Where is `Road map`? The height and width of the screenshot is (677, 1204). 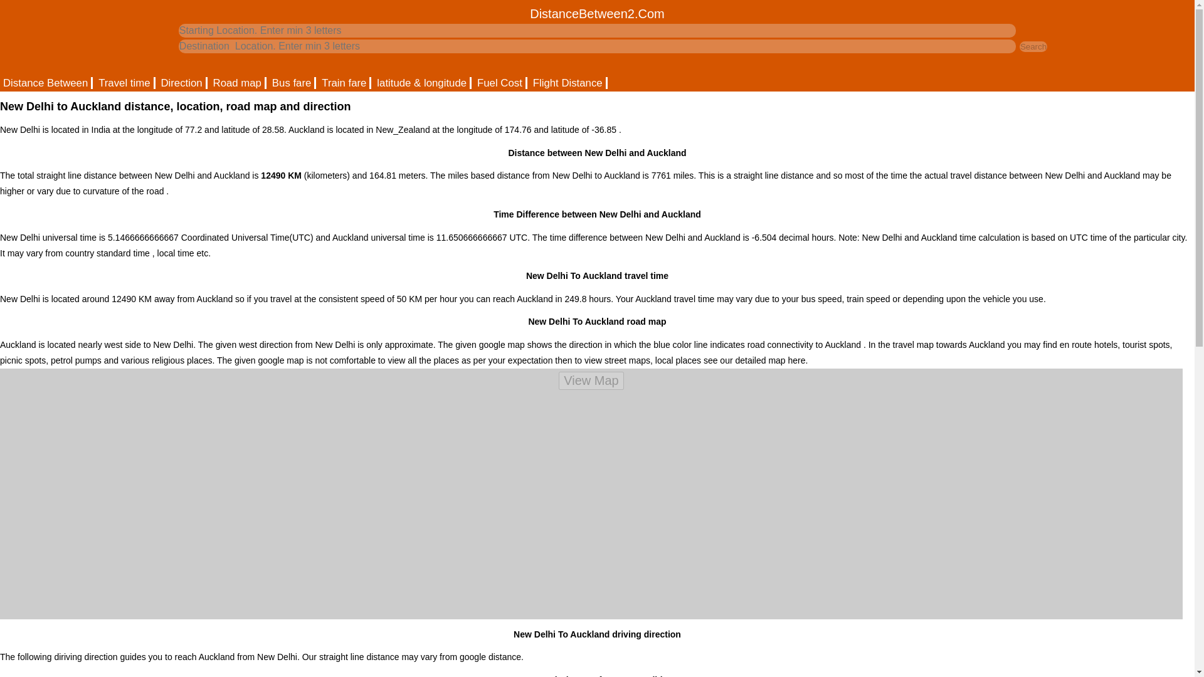
Road map is located at coordinates (238, 83).